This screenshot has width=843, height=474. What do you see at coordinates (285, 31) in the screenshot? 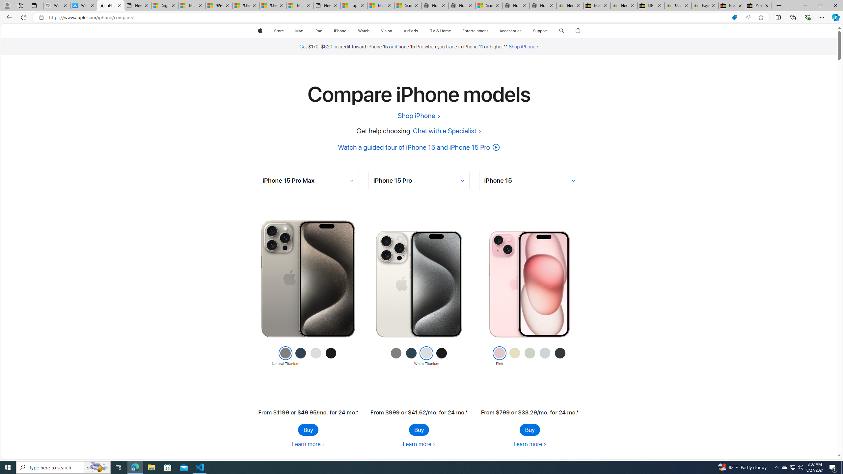
I see `Store menu` at bounding box center [285, 31].